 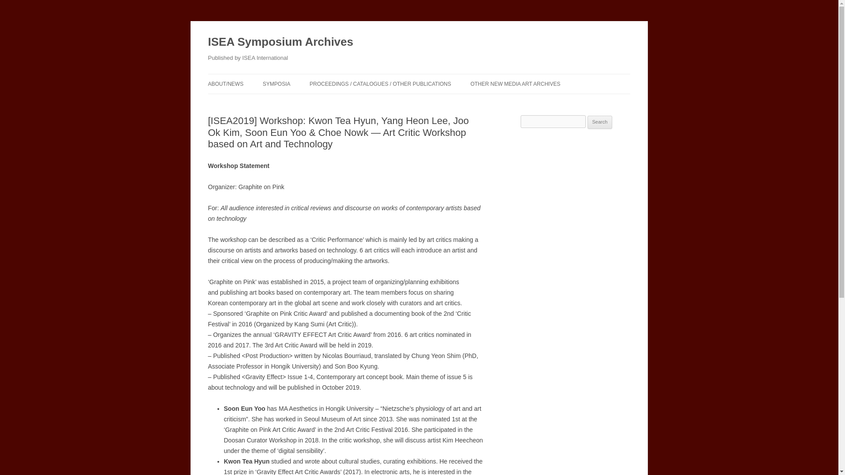 I want to click on ISEA Symposium Archives, so click(x=280, y=42).